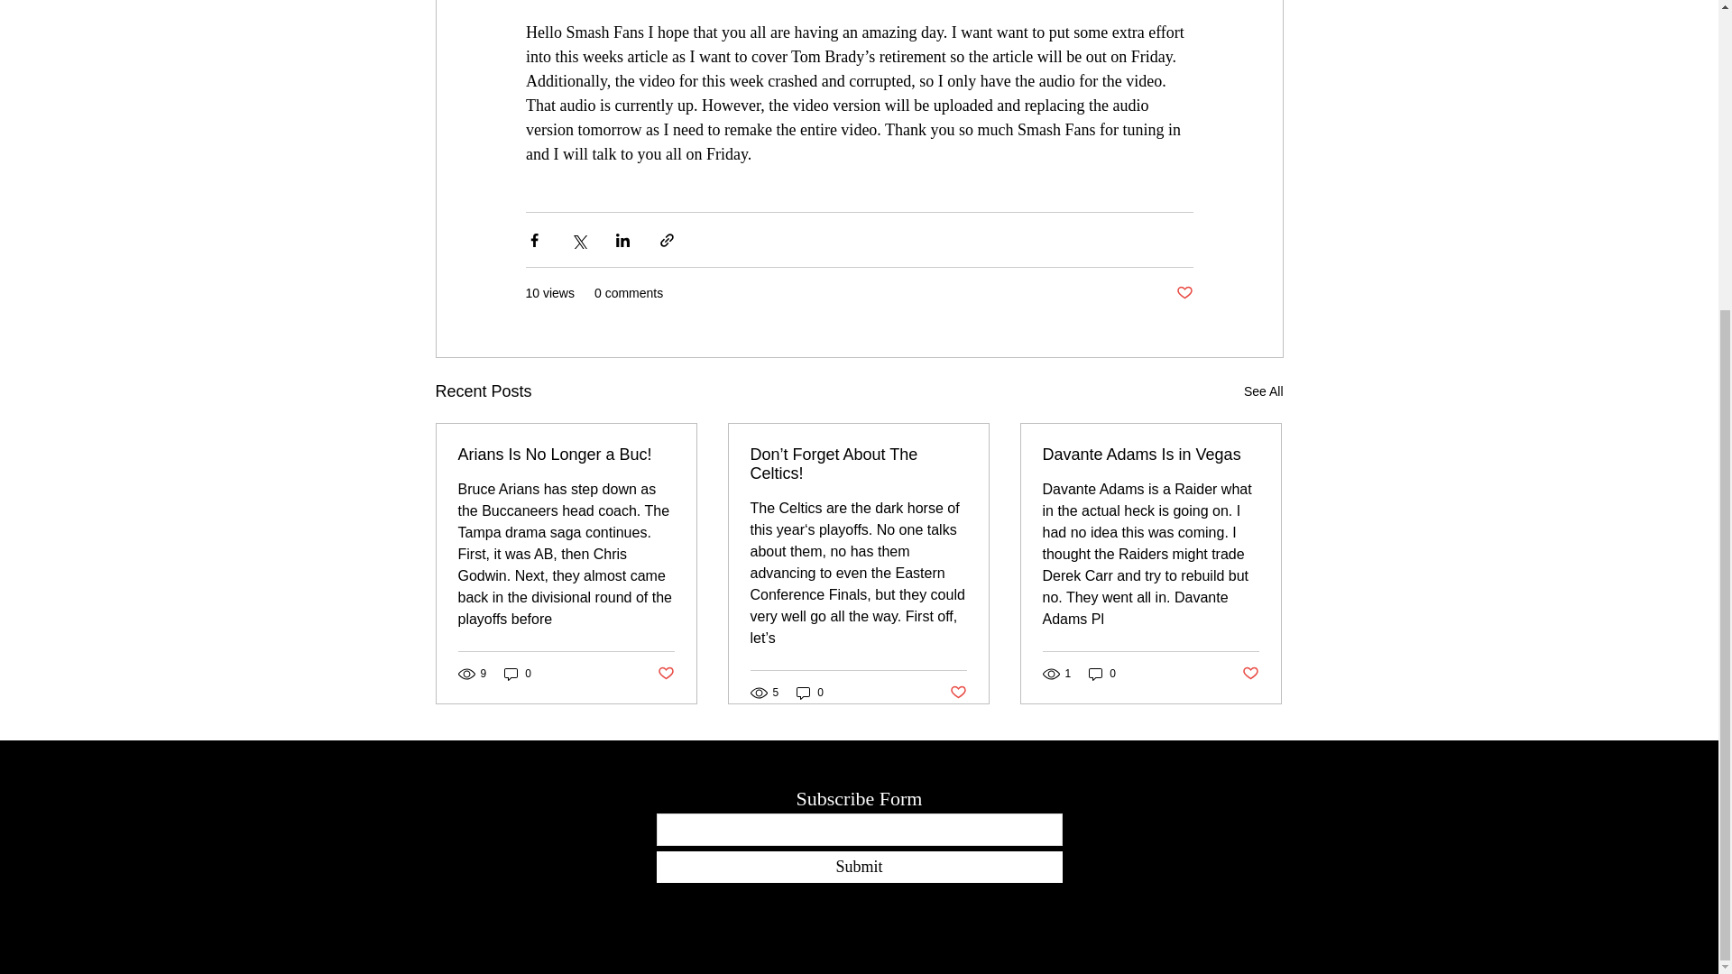 This screenshot has height=974, width=1732. I want to click on 0, so click(810, 693).